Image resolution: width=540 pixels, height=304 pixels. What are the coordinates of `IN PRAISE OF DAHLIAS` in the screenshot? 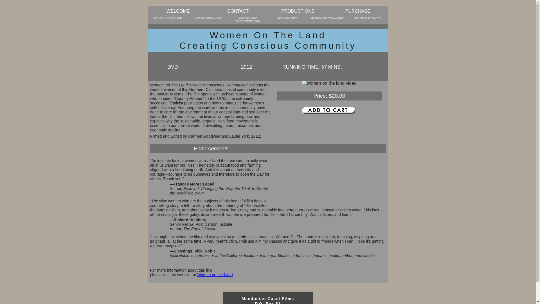 It's located at (208, 20).